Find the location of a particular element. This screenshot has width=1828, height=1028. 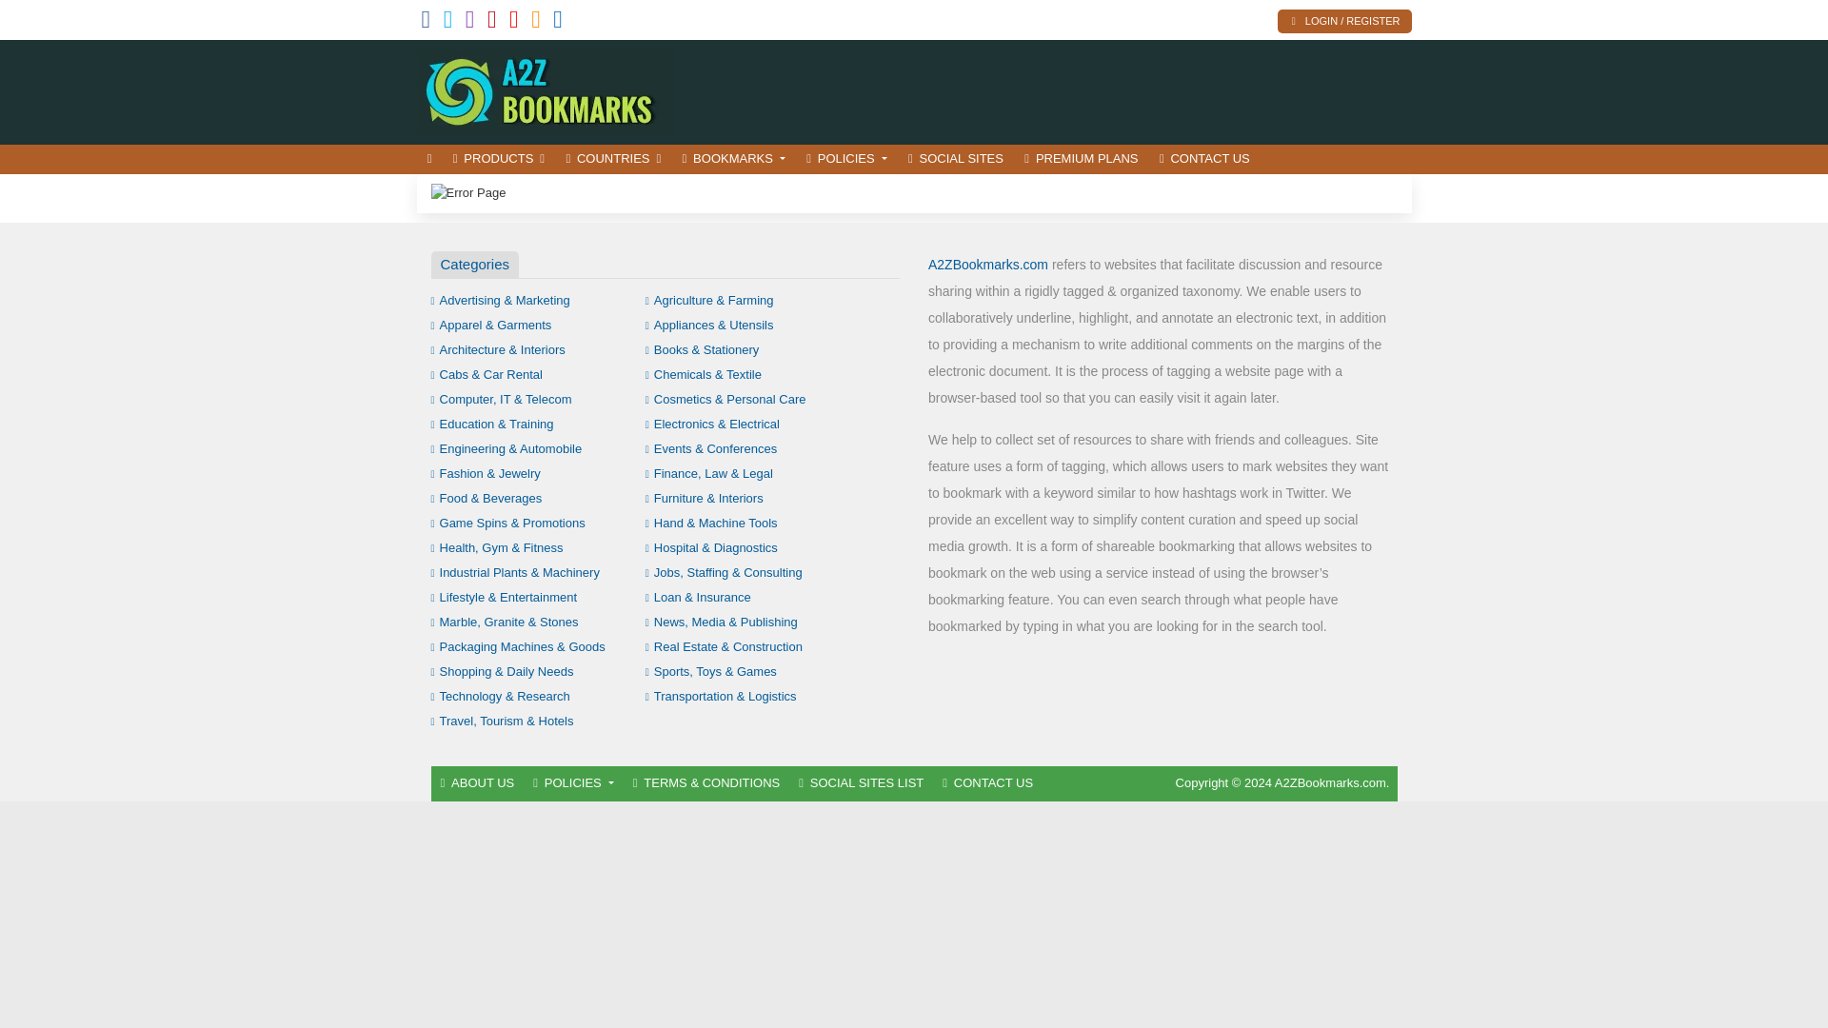

RSS Feed is located at coordinates (536, 23).